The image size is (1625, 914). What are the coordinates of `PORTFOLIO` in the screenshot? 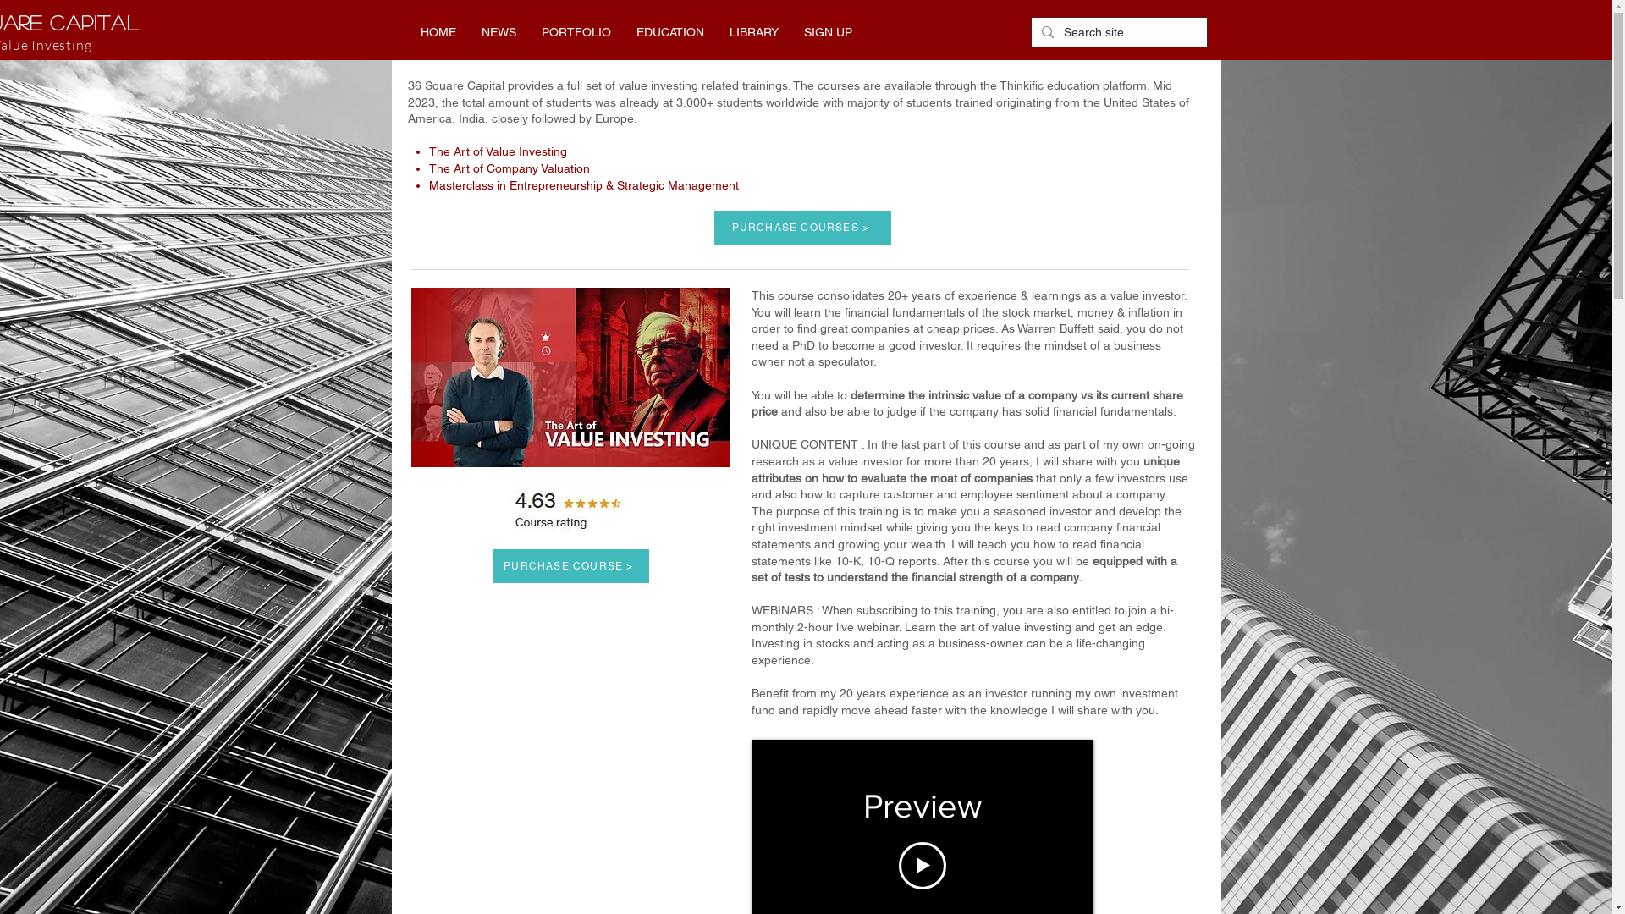 It's located at (576, 32).